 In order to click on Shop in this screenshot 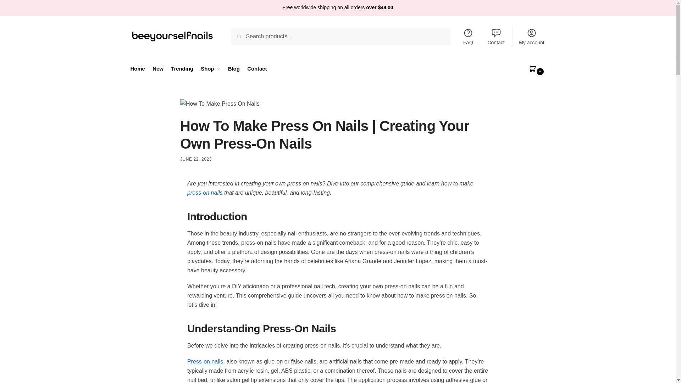, I will do `click(211, 69)`.